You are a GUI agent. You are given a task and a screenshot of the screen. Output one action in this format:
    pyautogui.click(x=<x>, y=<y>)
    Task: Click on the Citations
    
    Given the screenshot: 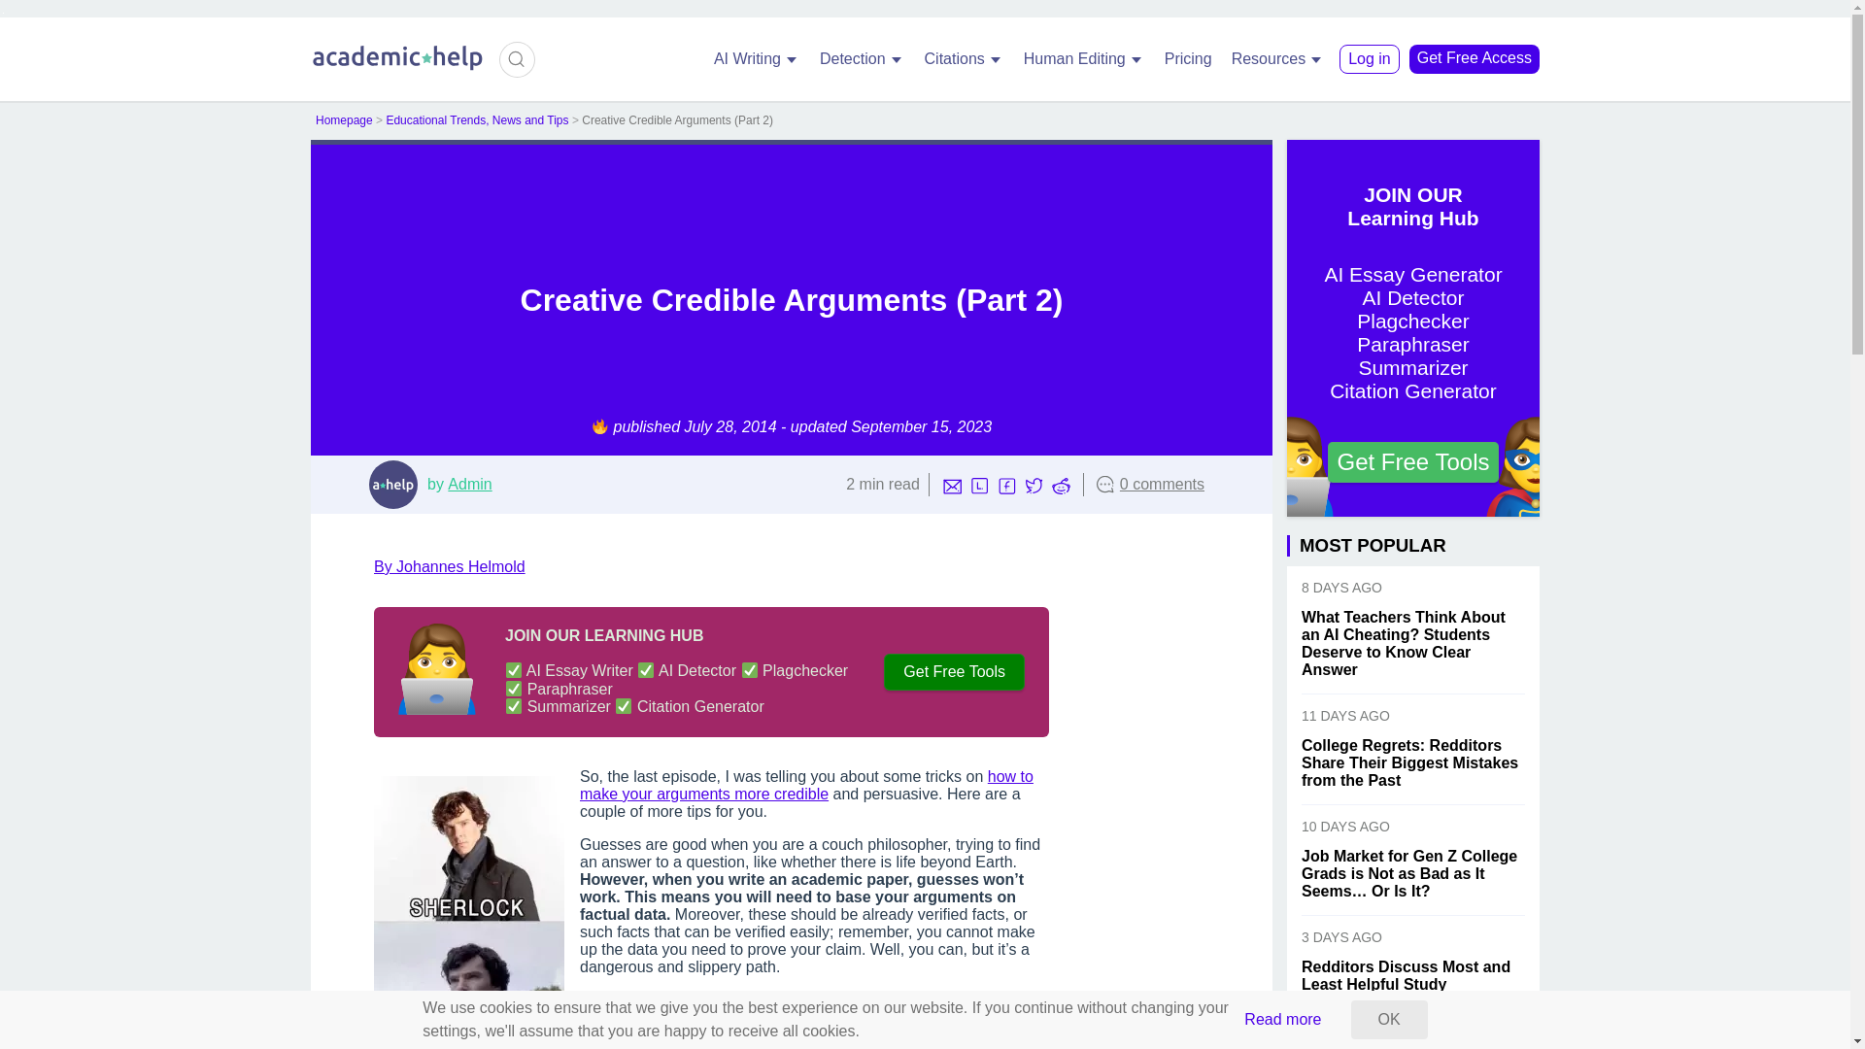 What is the action you would take?
    pyautogui.click(x=965, y=58)
    